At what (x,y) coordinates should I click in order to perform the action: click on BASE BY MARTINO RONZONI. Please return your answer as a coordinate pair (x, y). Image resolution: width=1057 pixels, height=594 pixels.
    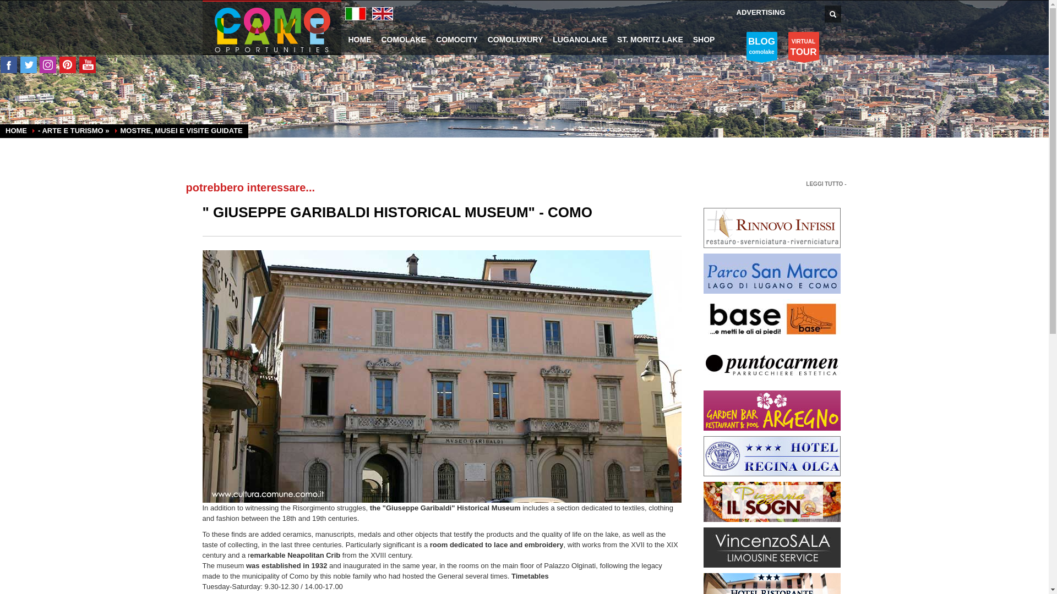
    Looking at the image, I should click on (761, 12).